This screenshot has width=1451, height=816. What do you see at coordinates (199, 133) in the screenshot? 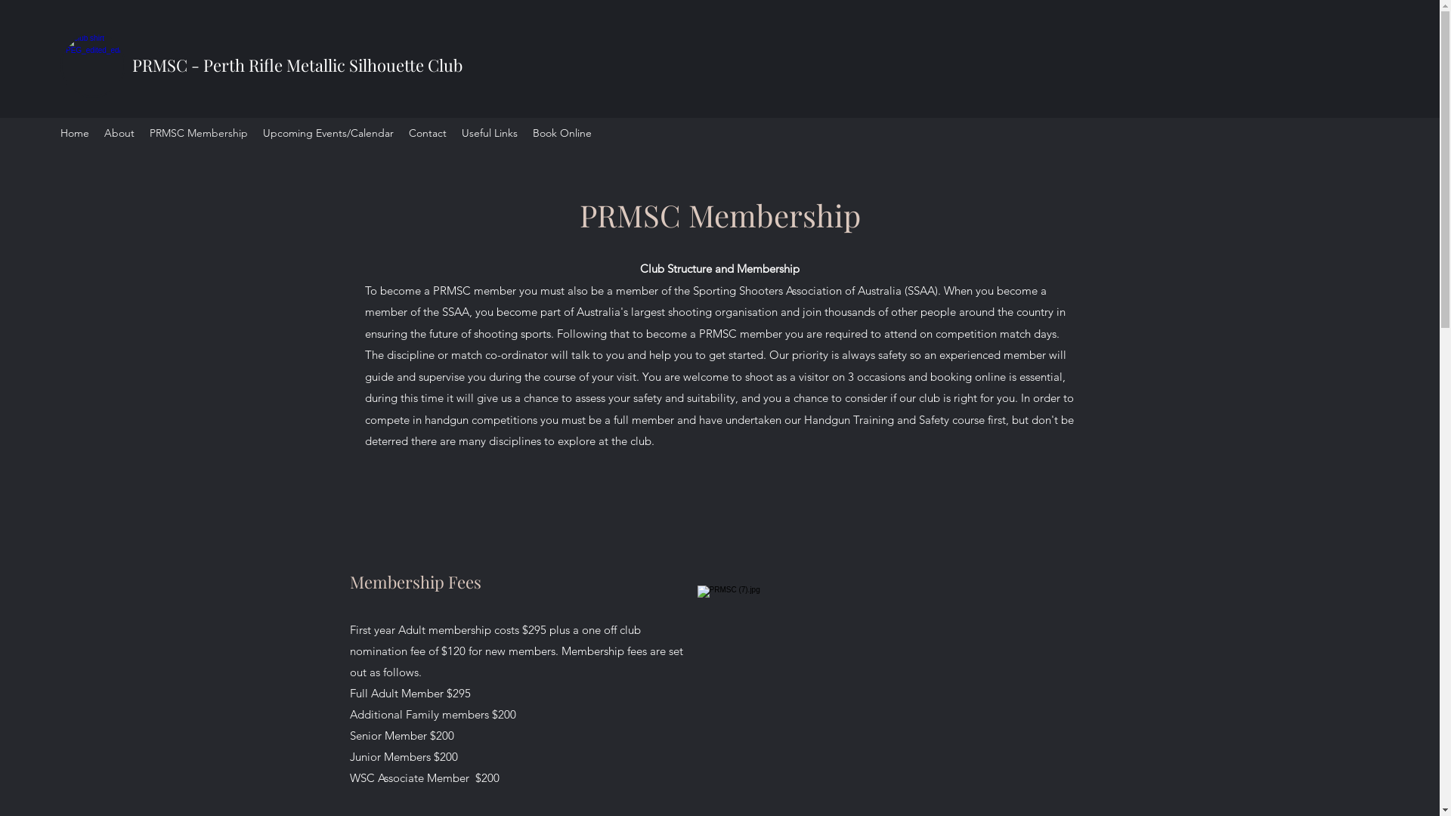
I see `PRMSC Membership` at bounding box center [199, 133].